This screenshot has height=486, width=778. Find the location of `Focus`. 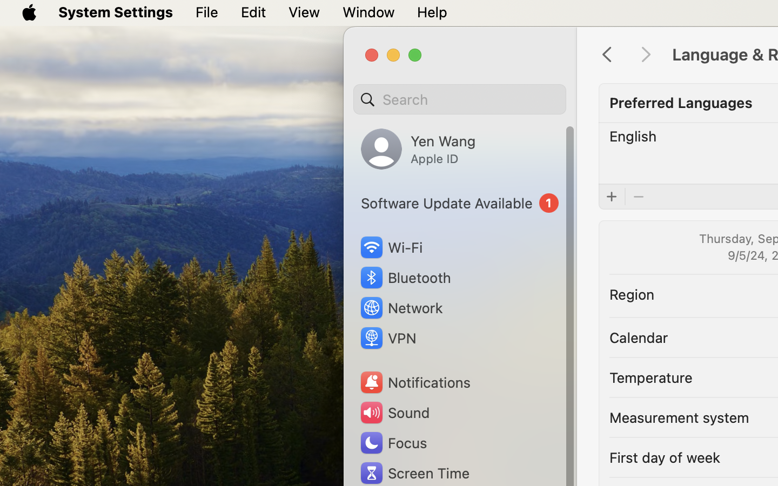

Focus is located at coordinates (393, 443).